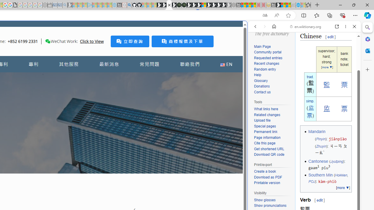  I want to click on Class: desktop, so click(48, 41).